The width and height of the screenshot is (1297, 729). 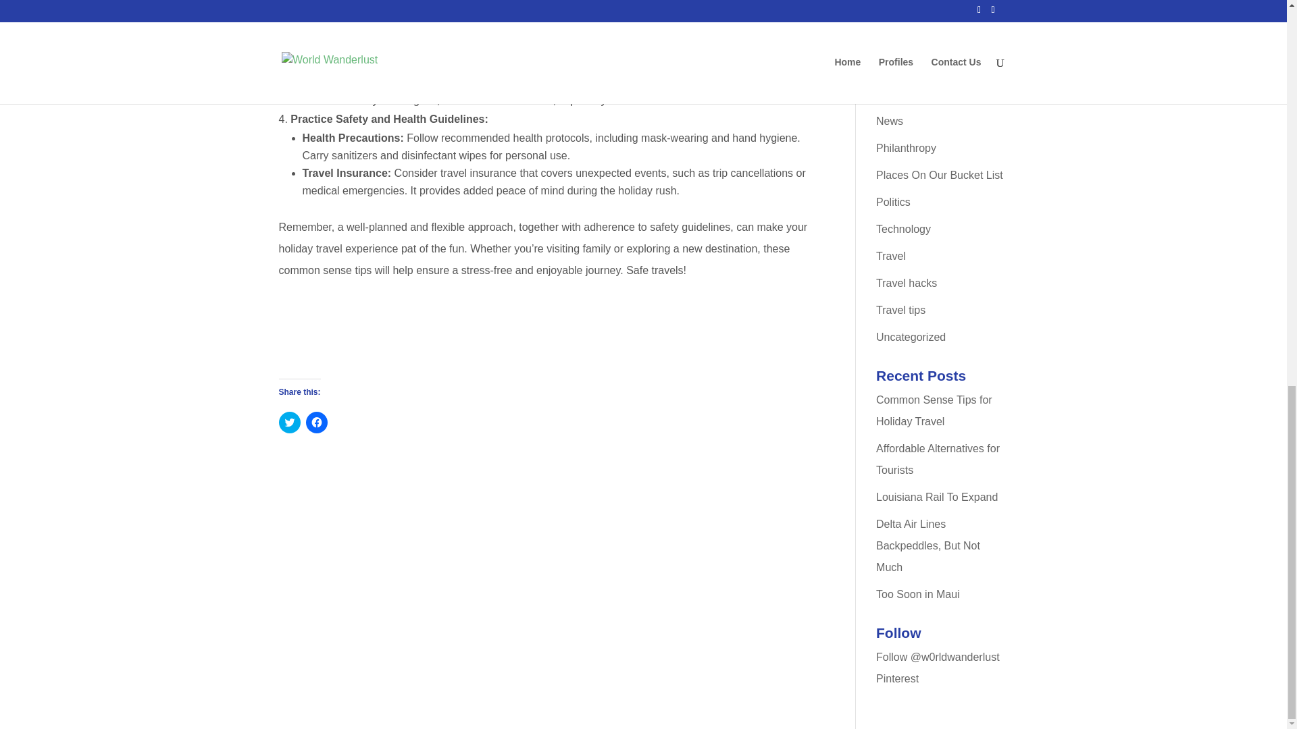 What do you see at coordinates (890, 93) in the screenshot?
I see `Media` at bounding box center [890, 93].